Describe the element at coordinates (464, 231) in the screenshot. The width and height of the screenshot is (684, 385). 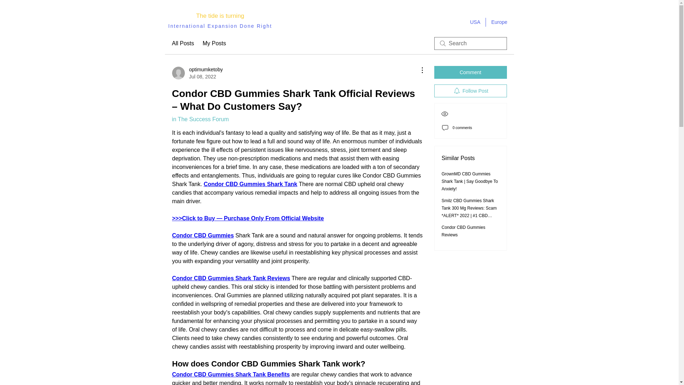
I see `Condor CBD Gummies Reviews` at that location.